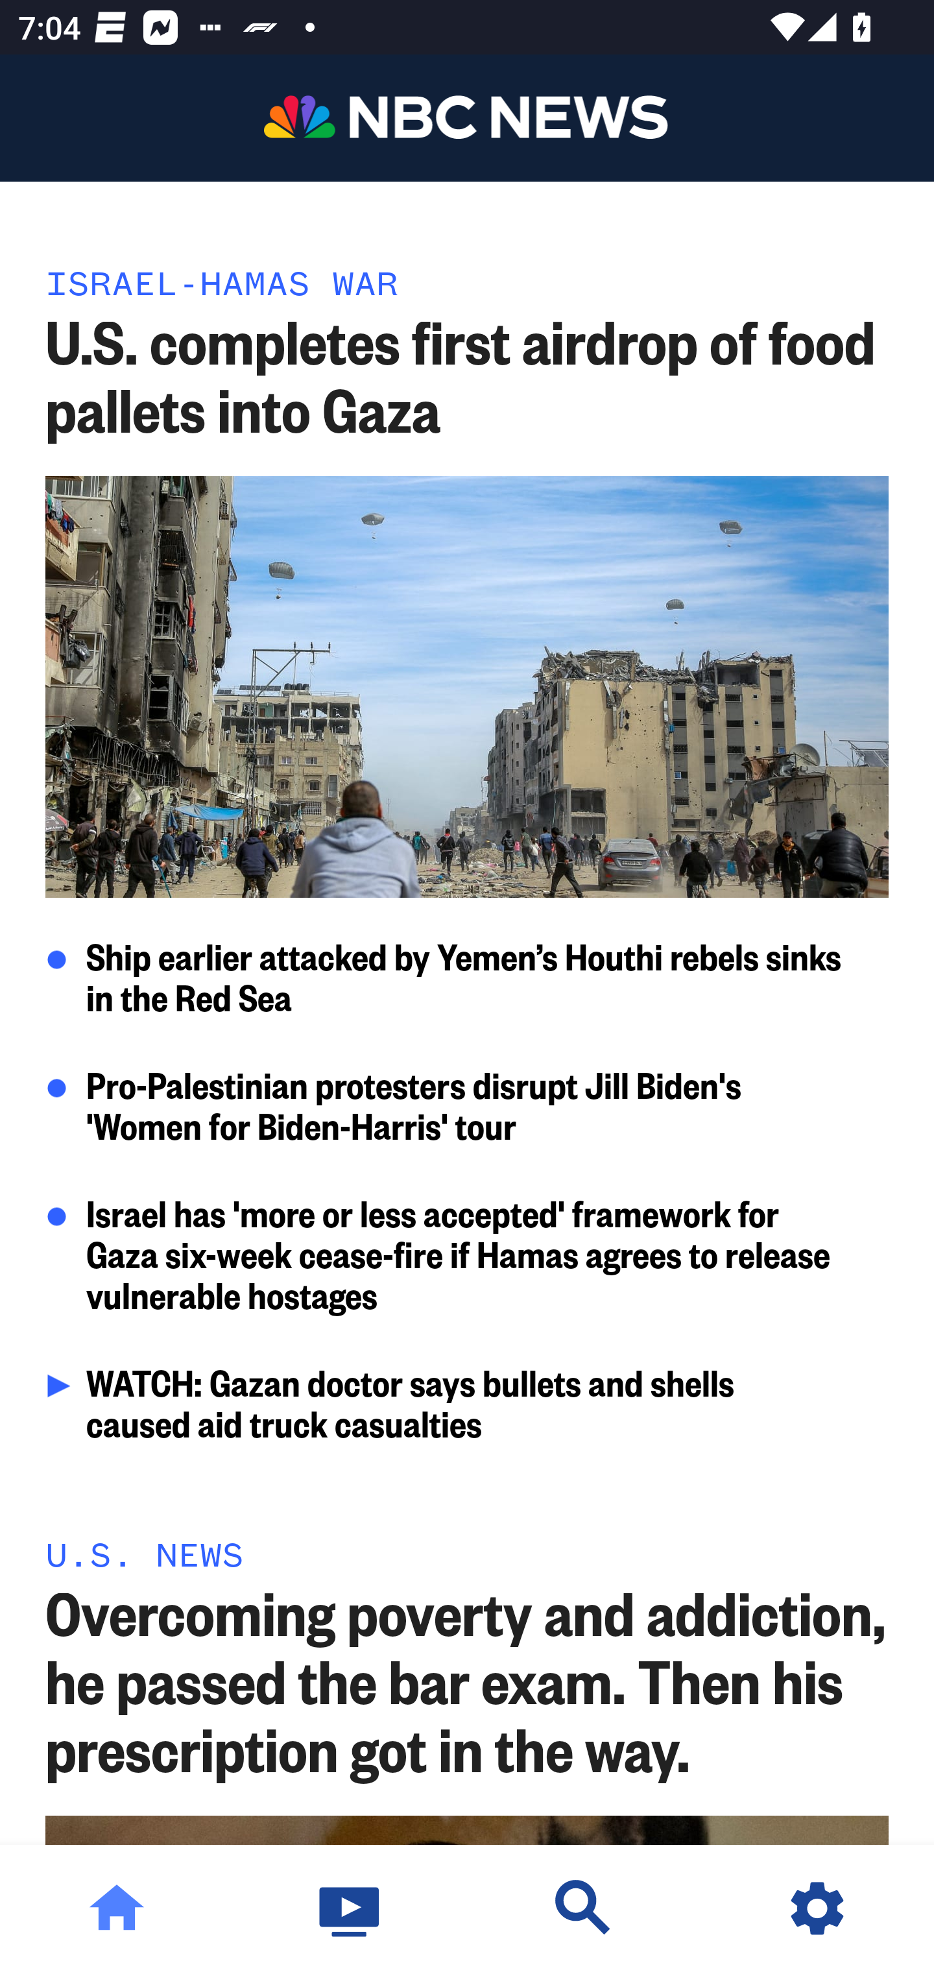  Describe the element at coordinates (584, 1908) in the screenshot. I see `Discover` at that location.